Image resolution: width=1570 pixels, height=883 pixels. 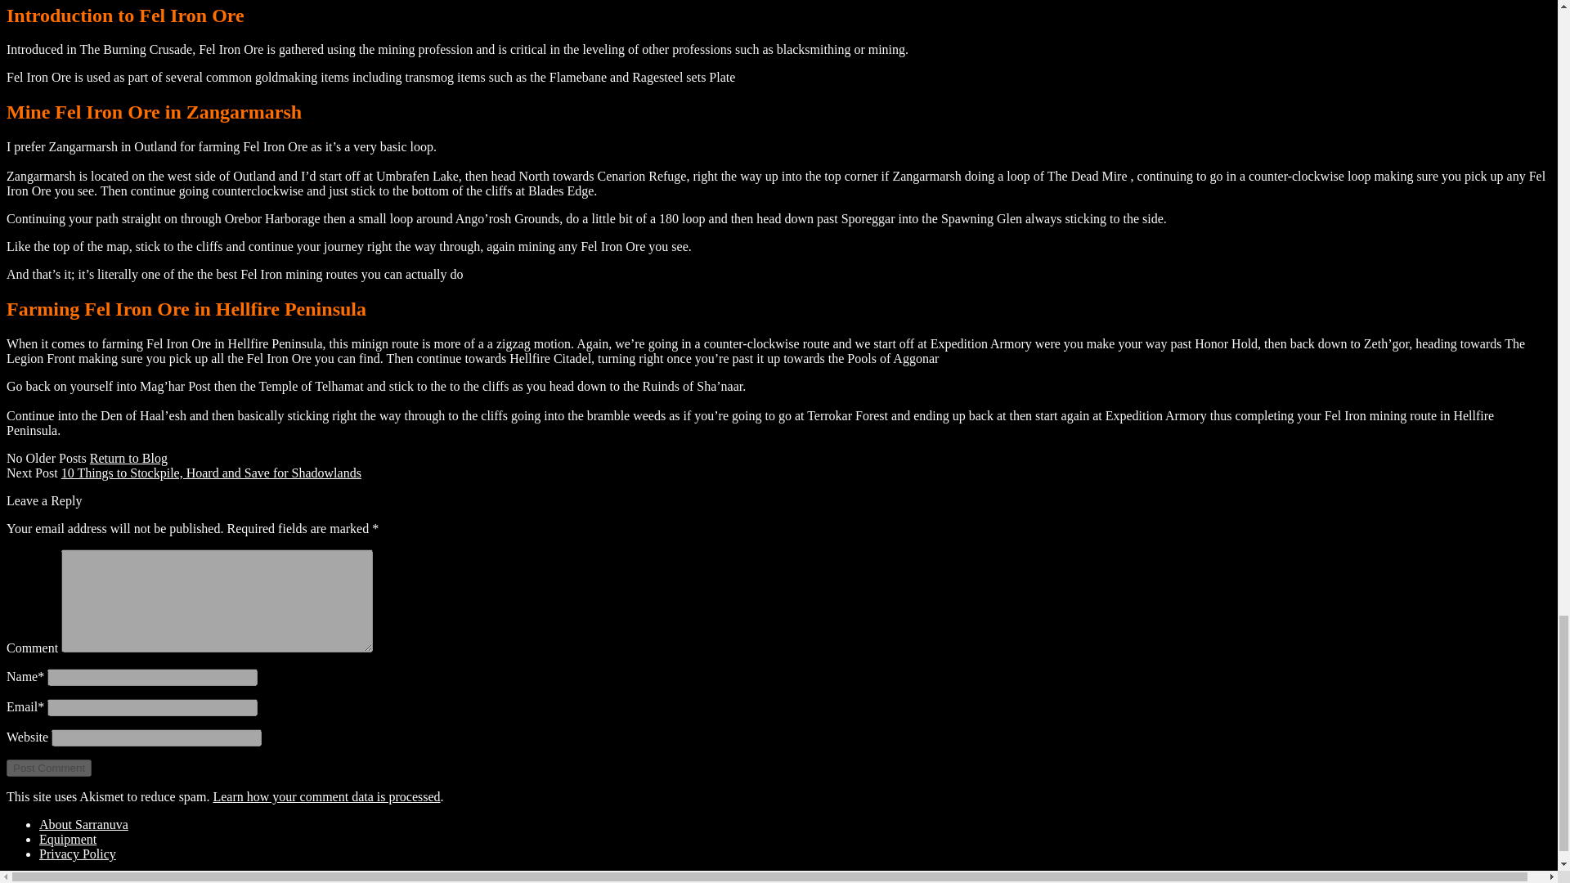 I want to click on 10 Things to Stockpile, Hoard and Save for Shadowlands, so click(x=211, y=473).